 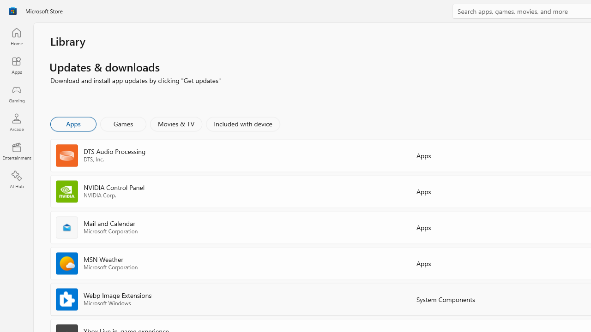 I want to click on Arcade, so click(x=17, y=122).